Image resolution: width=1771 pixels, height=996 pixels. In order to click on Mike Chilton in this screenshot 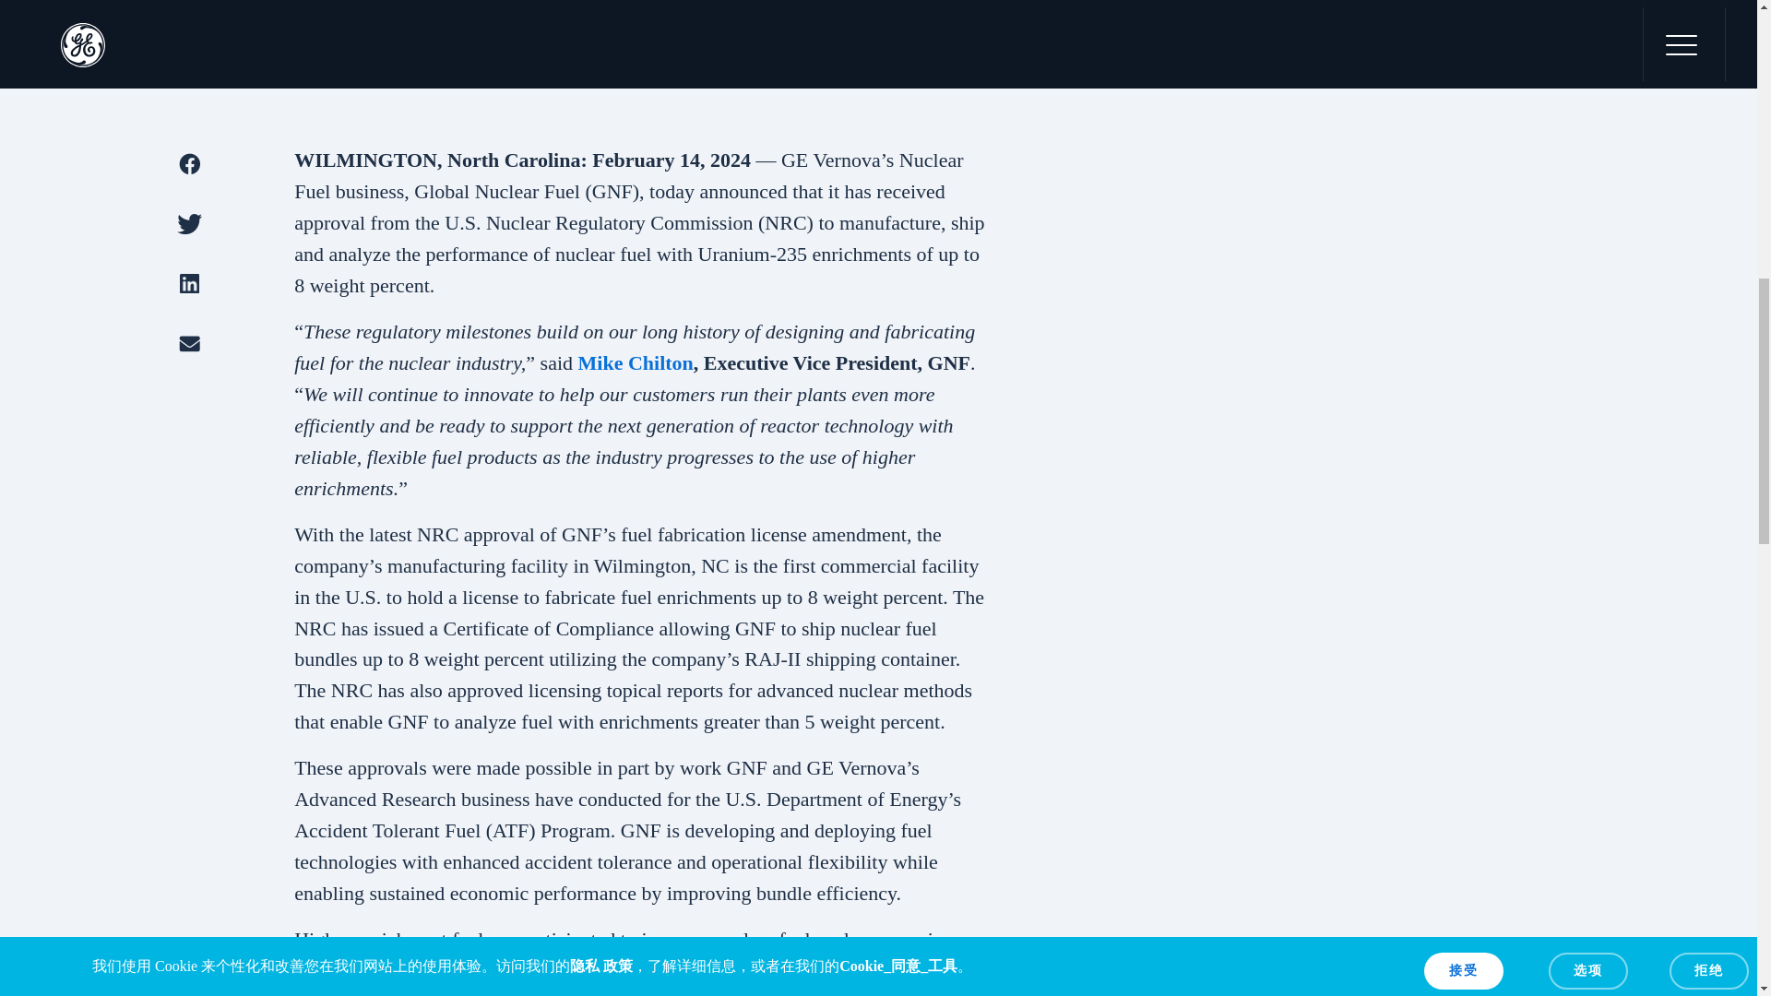, I will do `click(636, 363)`.